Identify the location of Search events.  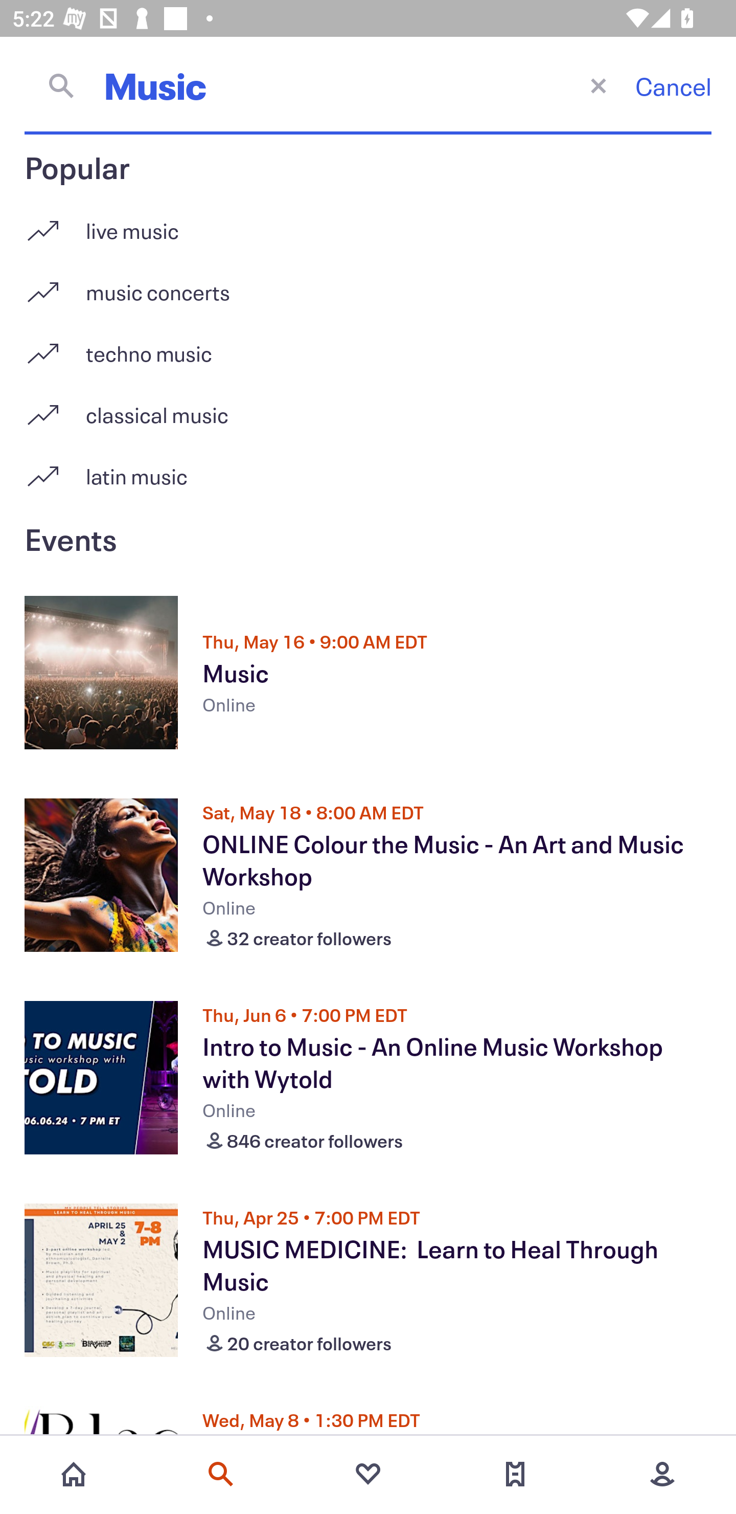
(221, 1474).